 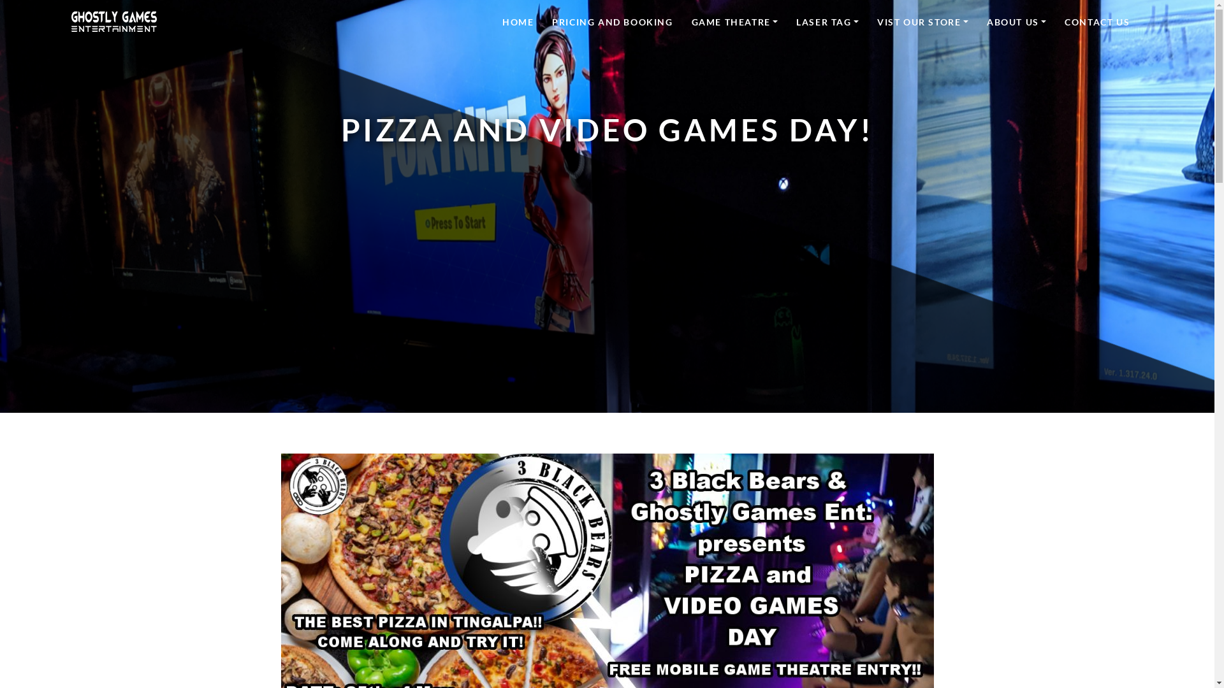 What do you see at coordinates (518, 22) in the screenshot?
I see `HOME` at bounding box center [518, 22].